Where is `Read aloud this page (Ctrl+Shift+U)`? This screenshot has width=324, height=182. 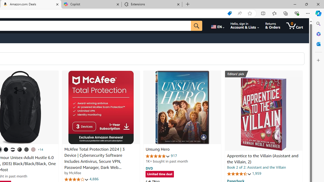
Read aloud this page (Ctrl+Shift+U) is located at coordinates (239, 13).